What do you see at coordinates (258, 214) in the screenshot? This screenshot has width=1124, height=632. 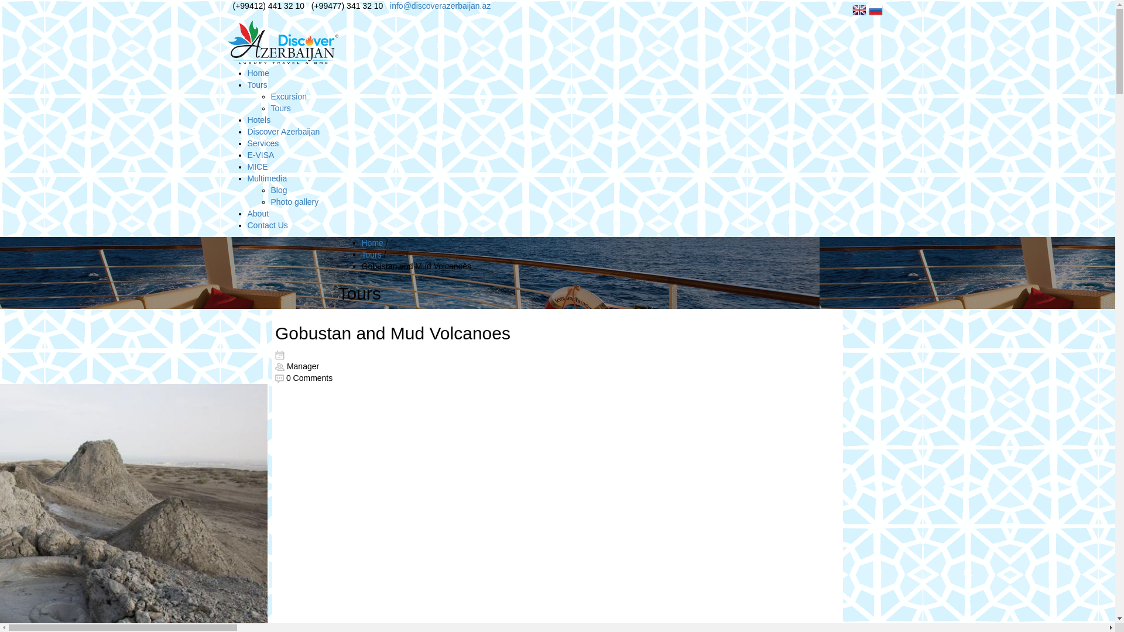 I see `About` at bounding box center [258, 214].